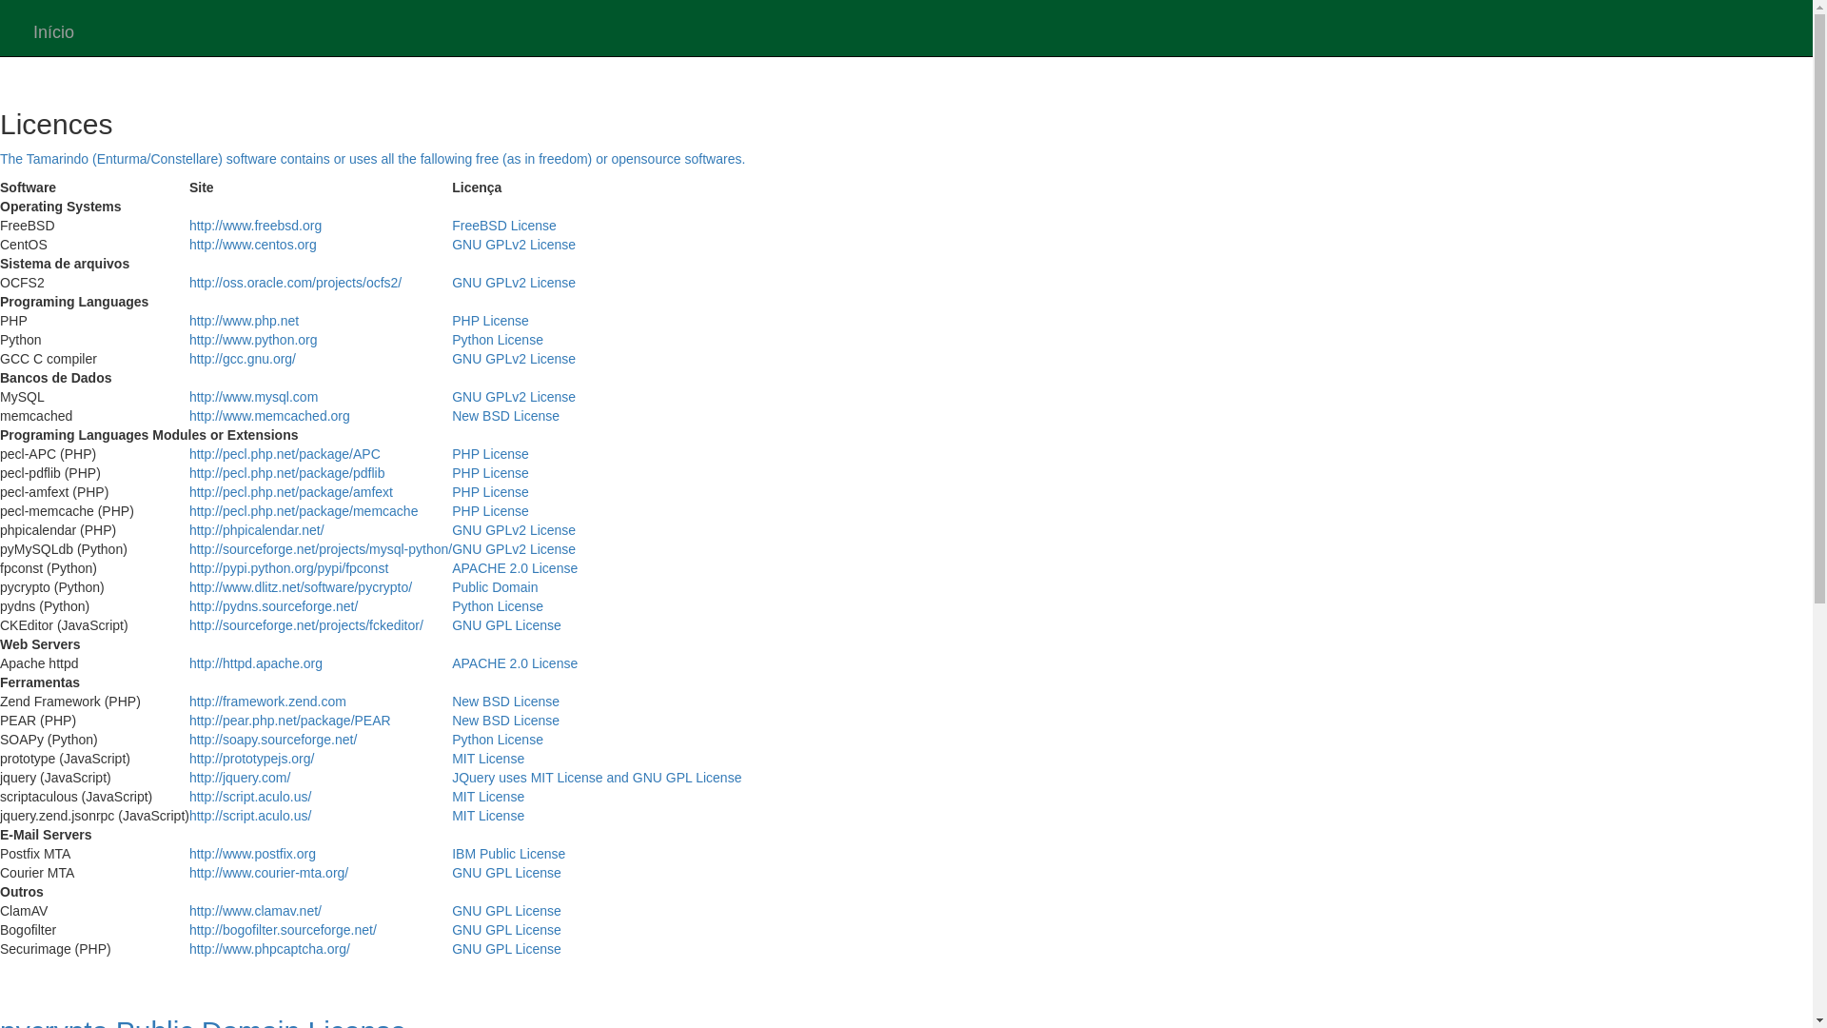 The height and width of the screenshot is (1028, 1827). Describe the element at coordinates (488, 797) in the screenshot. I see `MIT License` at that location.